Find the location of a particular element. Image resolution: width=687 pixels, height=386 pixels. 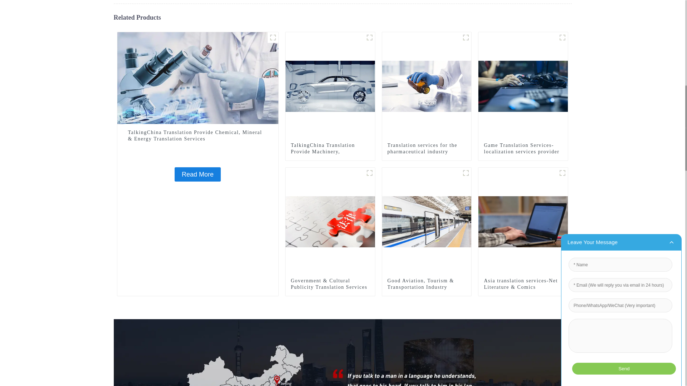

Game Translation Services- localization services provider is located at coordinates (523, 86).